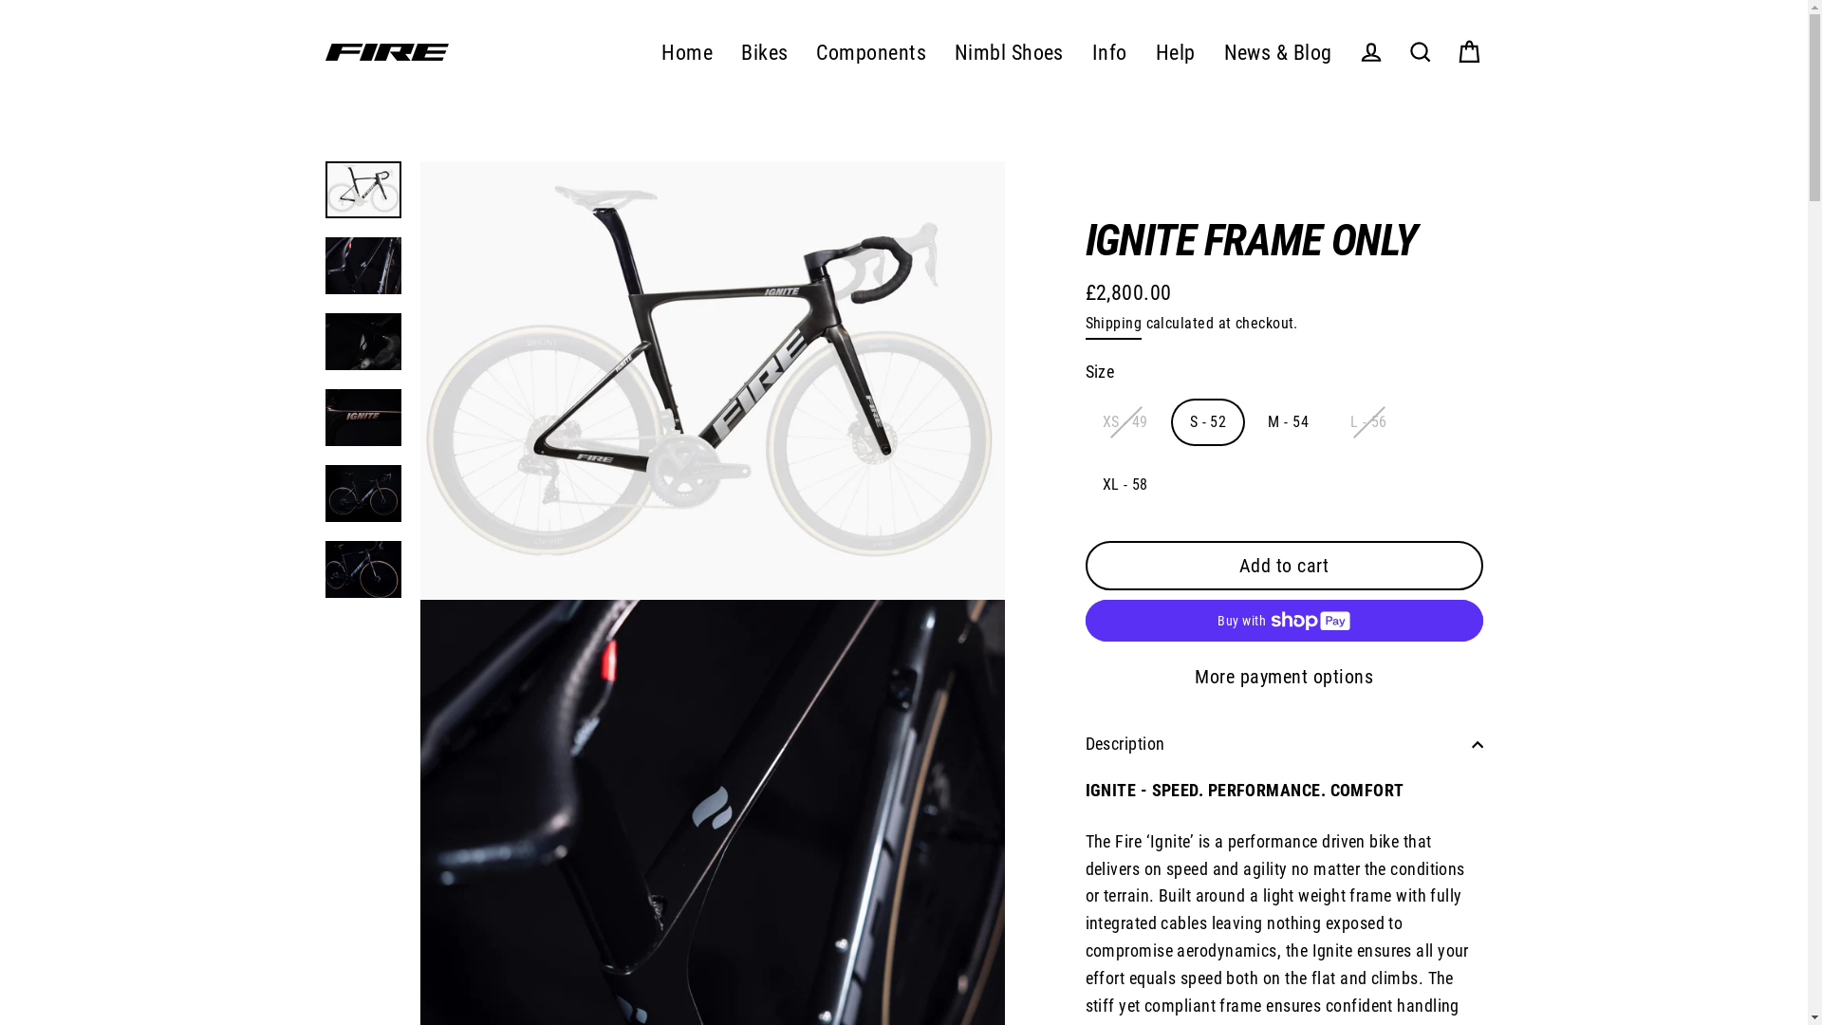  I want to click on News & Blog, so click(1278, 52).